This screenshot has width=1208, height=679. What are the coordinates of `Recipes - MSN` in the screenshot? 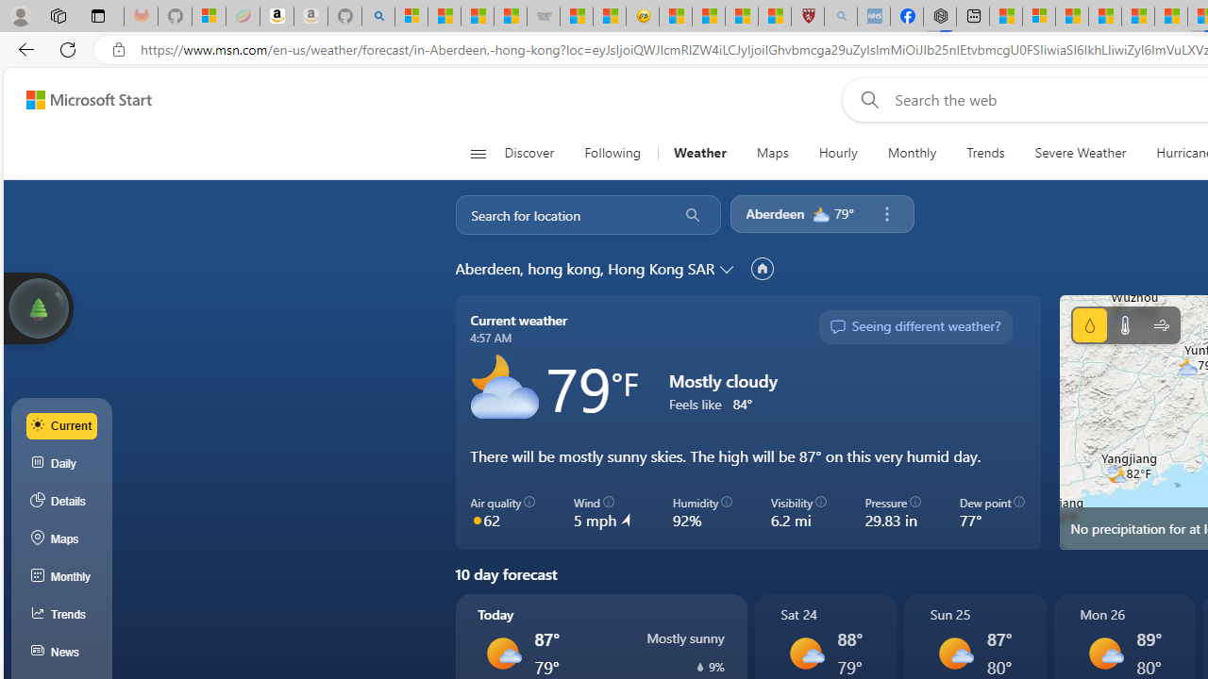 It's located at (676, 17).